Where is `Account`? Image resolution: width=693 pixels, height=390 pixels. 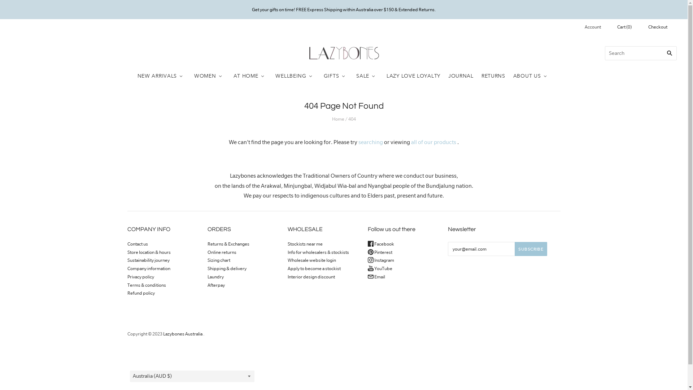 Account is located at coordinates (598, 27).